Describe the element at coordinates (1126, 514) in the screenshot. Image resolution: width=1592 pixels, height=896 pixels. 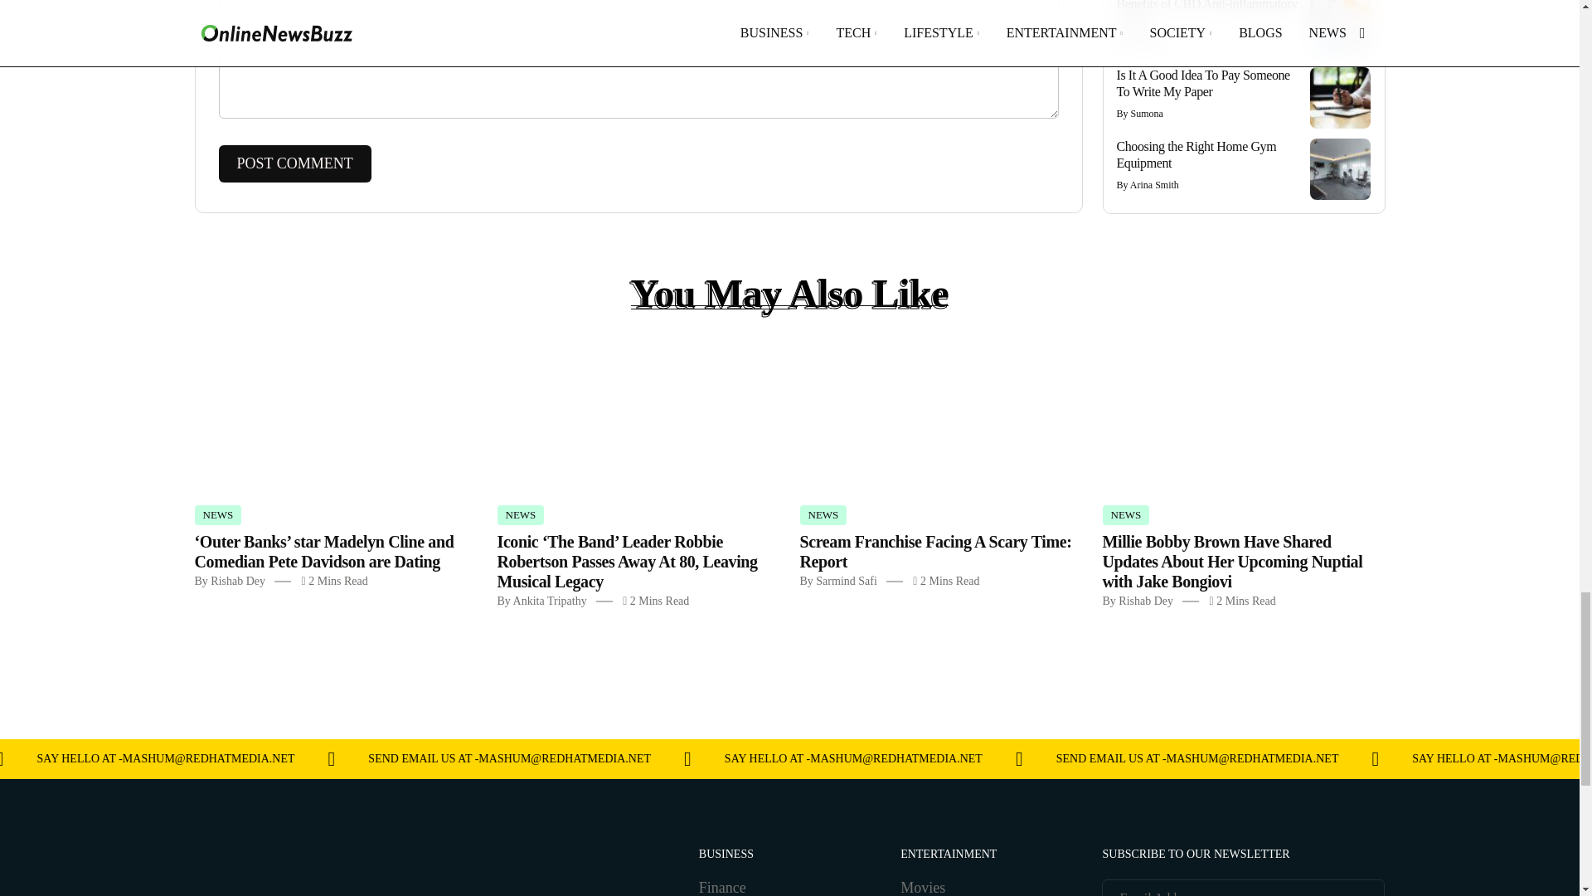
I see `News` at that location.